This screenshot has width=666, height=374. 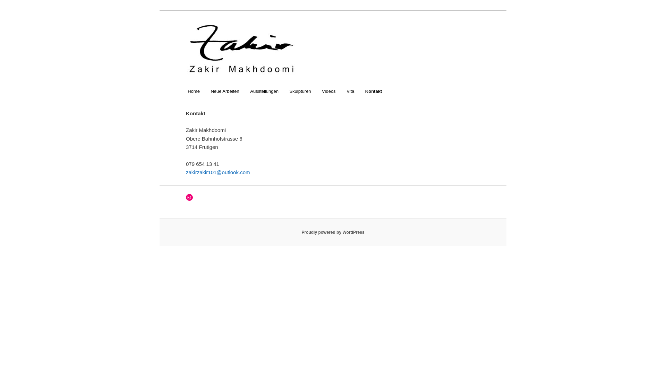 I want to click on Zum Inhalt wechseln, so click(x=10, y=10).